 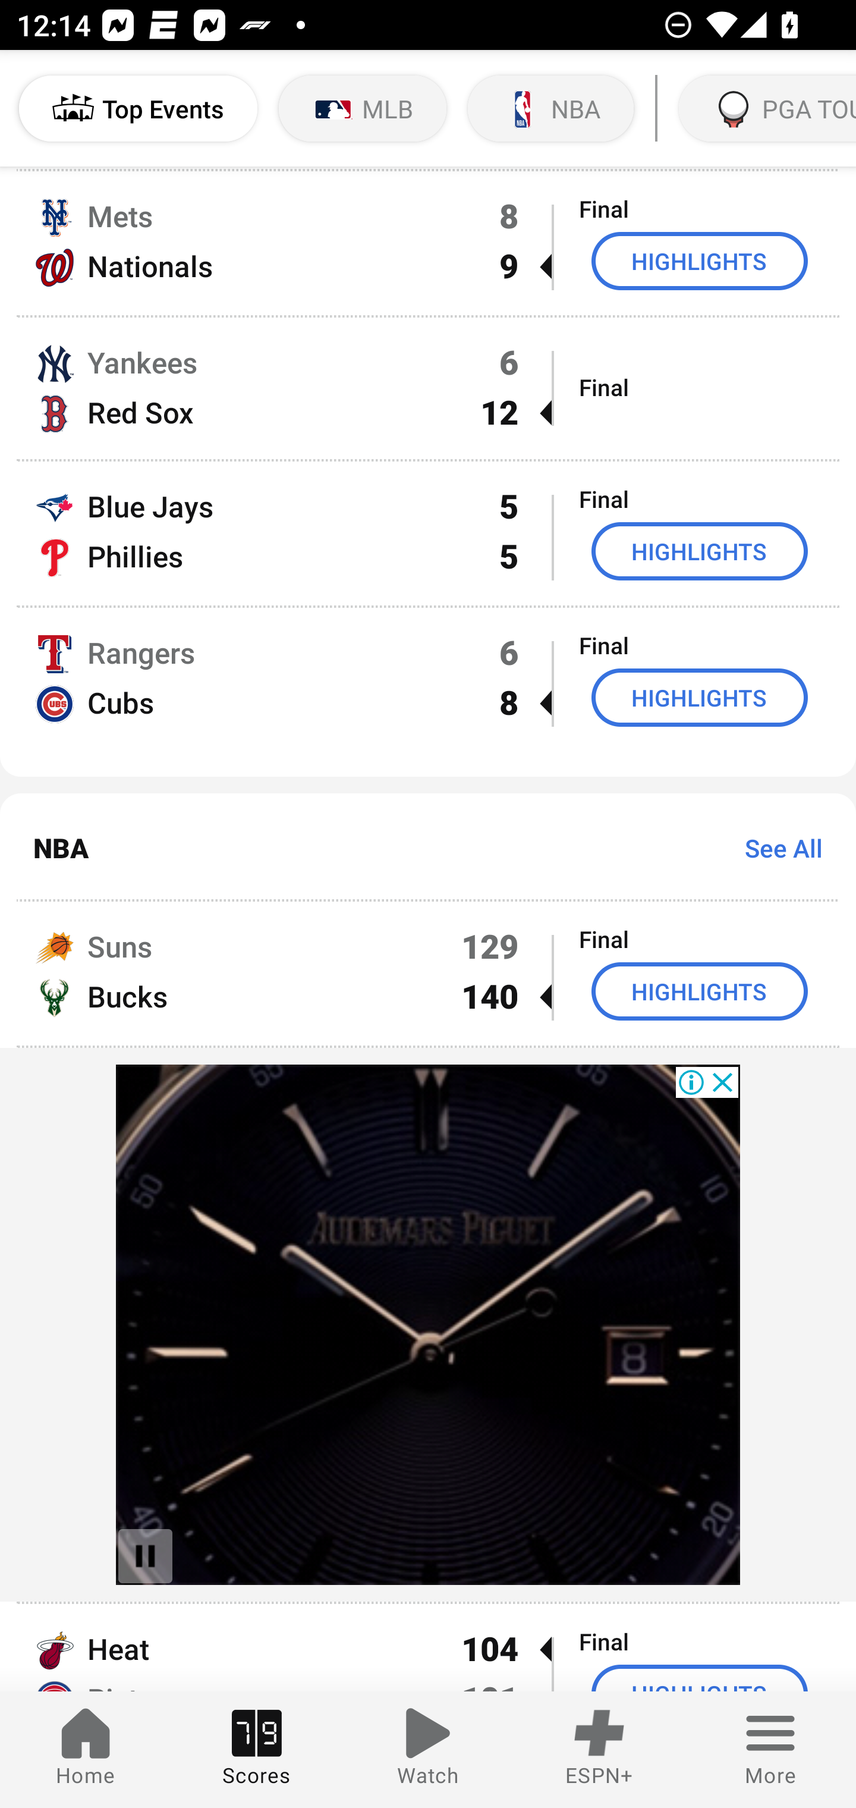 What do you see at coordinates (428, 1325) in the screenshot?
I see `300x250 endframe text` at bounding box center [428, 1325].